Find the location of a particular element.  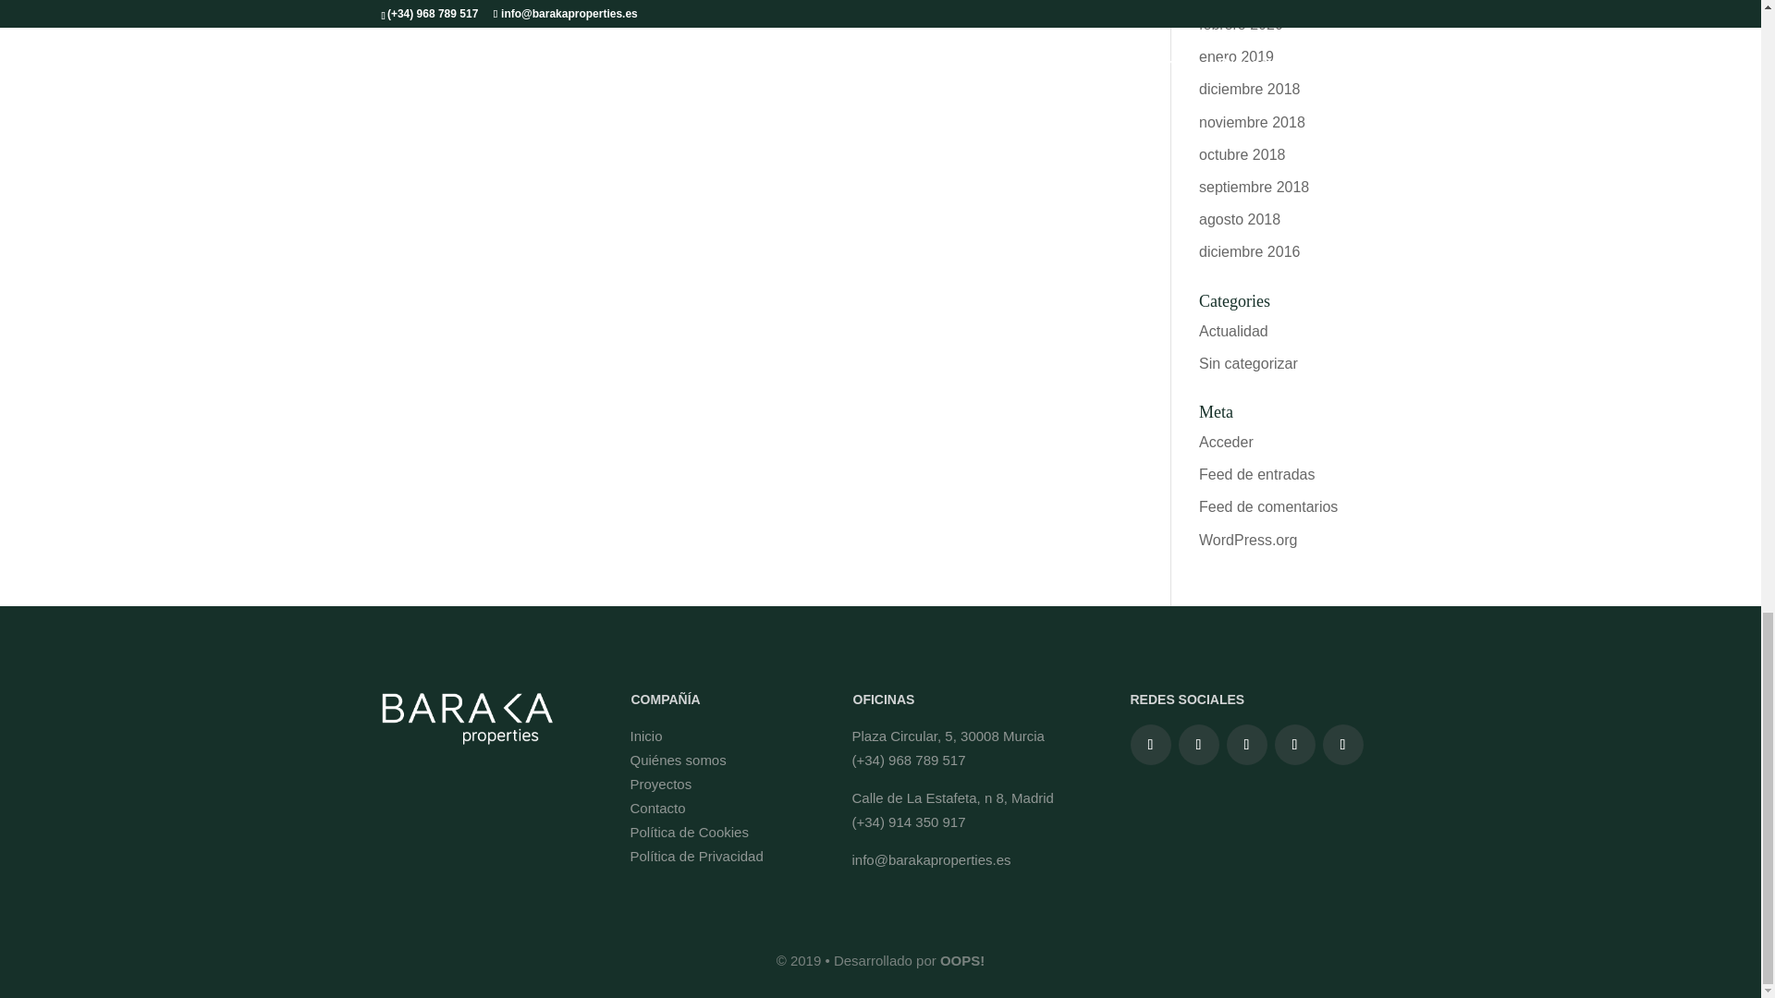

Seguir en Youtube is located at coordinates (1342, 745).